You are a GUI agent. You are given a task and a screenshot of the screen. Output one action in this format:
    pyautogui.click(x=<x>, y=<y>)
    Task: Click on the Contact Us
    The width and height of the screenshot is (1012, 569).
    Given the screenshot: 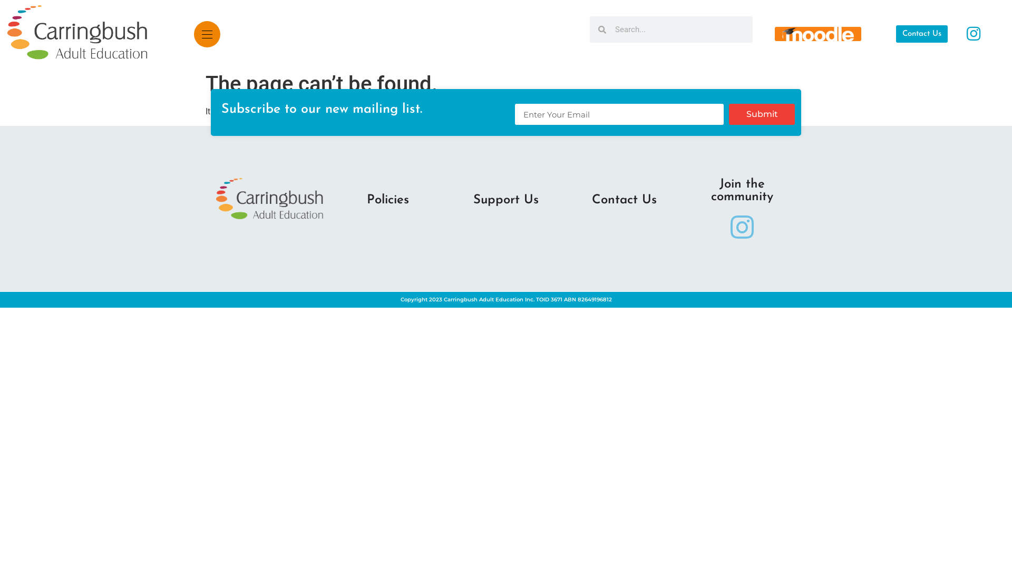 What is the action you would take?
    pyautogui.click(x=624, y=200)
    